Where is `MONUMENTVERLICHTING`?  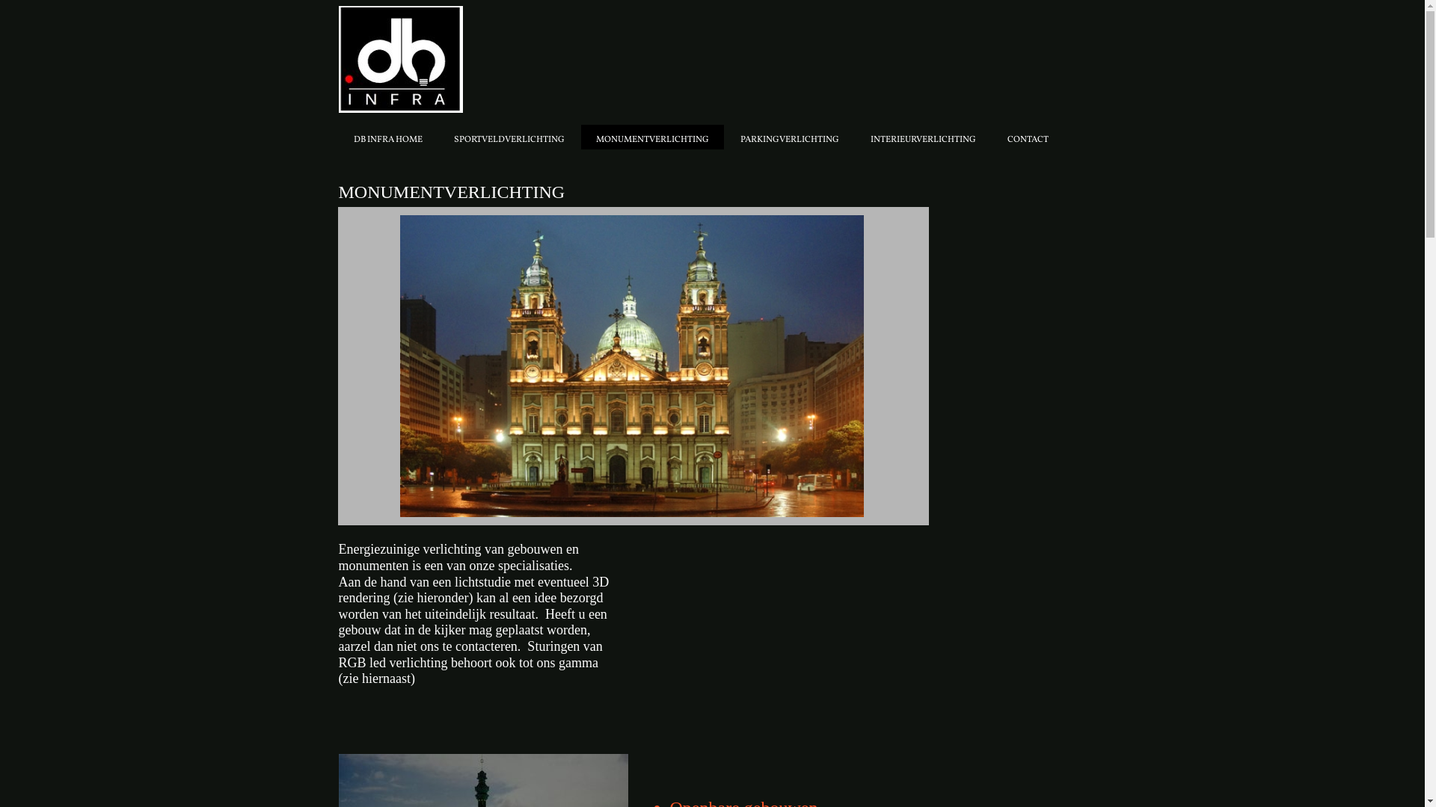
MONUMENTVERLICHTING is located at coordinates (652, 137).